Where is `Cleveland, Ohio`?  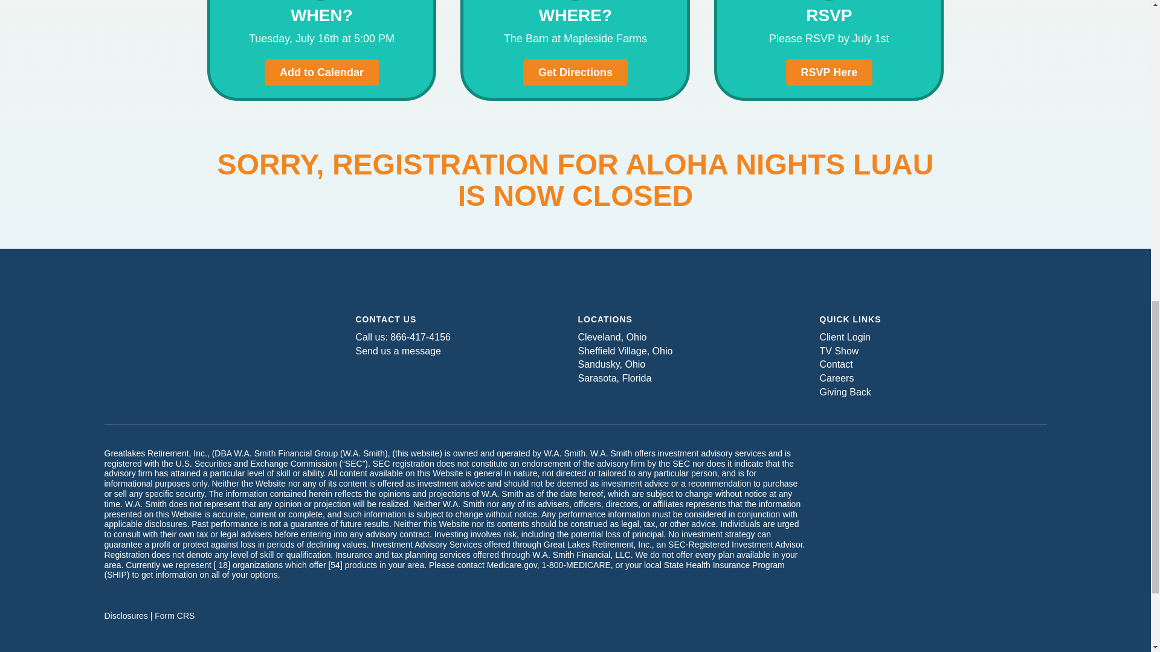
Cleveland, Ohio is located at coordinates (611, 337).